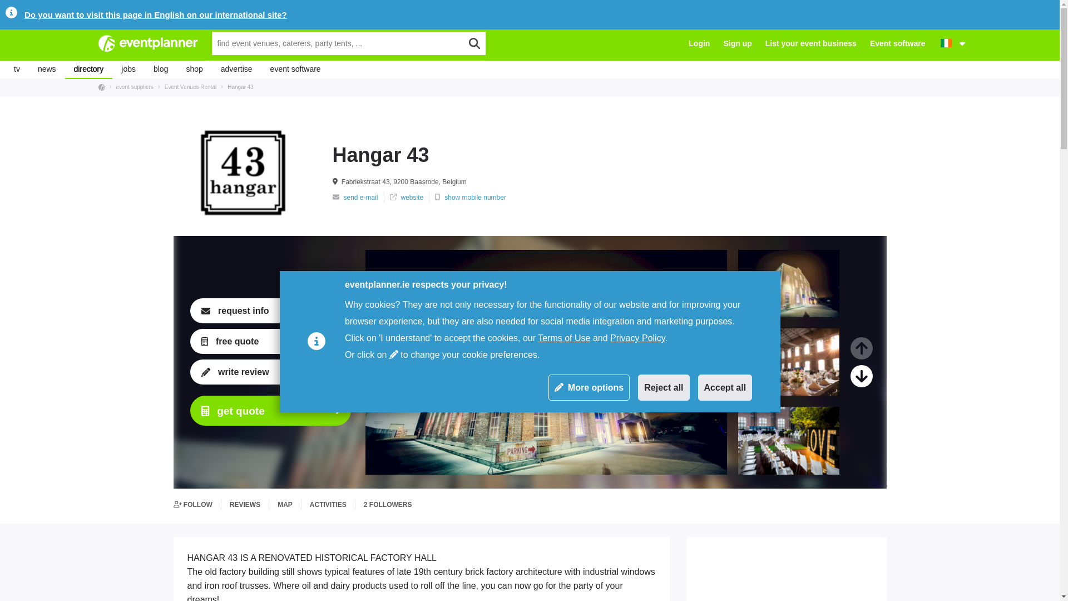  What do you see at coordinates (699, 43) in the screenshot?
I see `Login` at bounding box center [699, 43].